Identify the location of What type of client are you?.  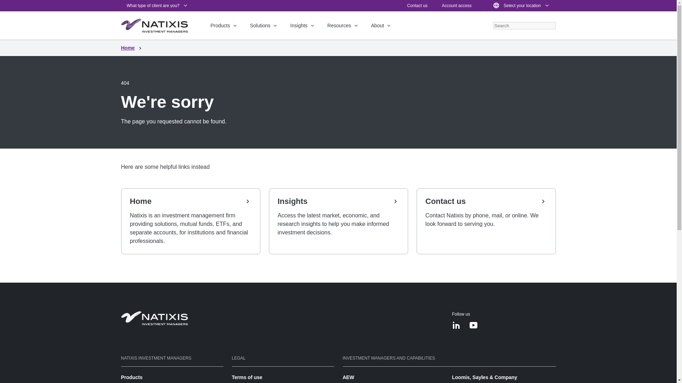
(157, 6).